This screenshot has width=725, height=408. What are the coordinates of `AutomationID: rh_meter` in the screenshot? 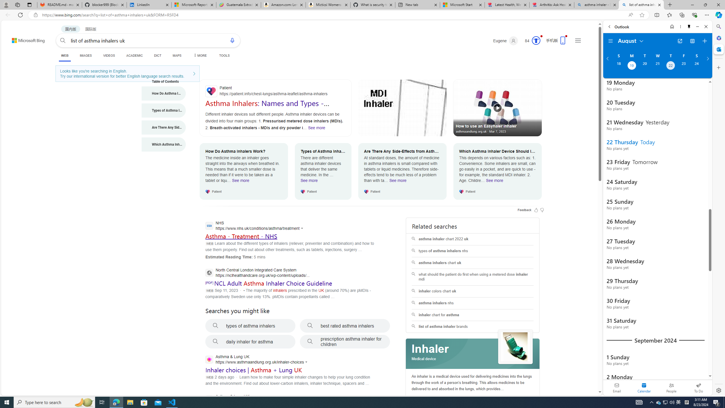 It's located at (536, 40).